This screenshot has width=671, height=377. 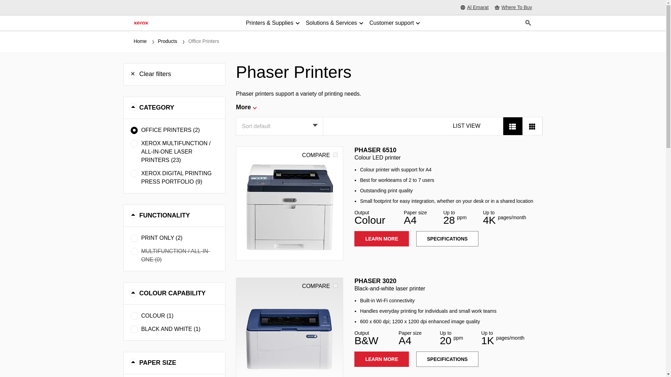 I want to click on List view, so click(x=512, y=126).